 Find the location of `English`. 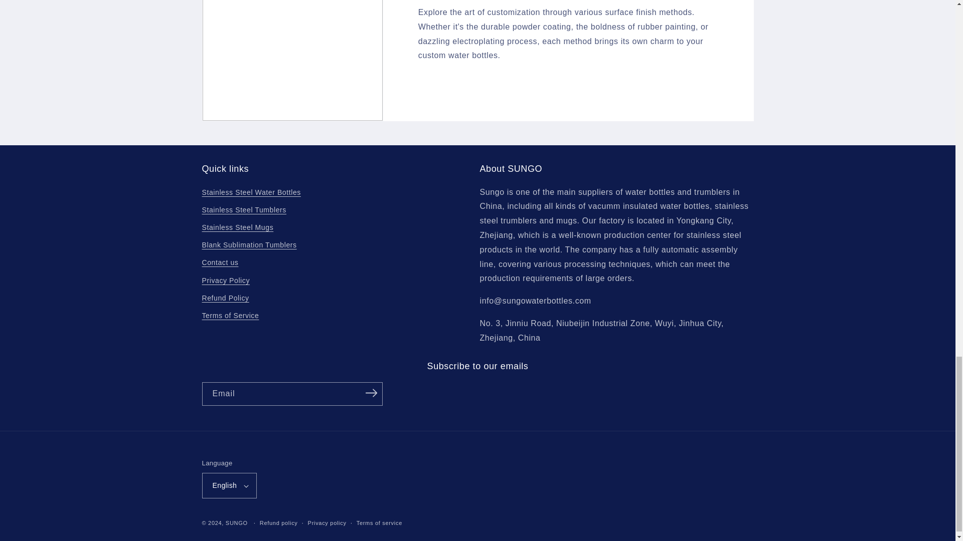

English is located at coordinates (229, 485).